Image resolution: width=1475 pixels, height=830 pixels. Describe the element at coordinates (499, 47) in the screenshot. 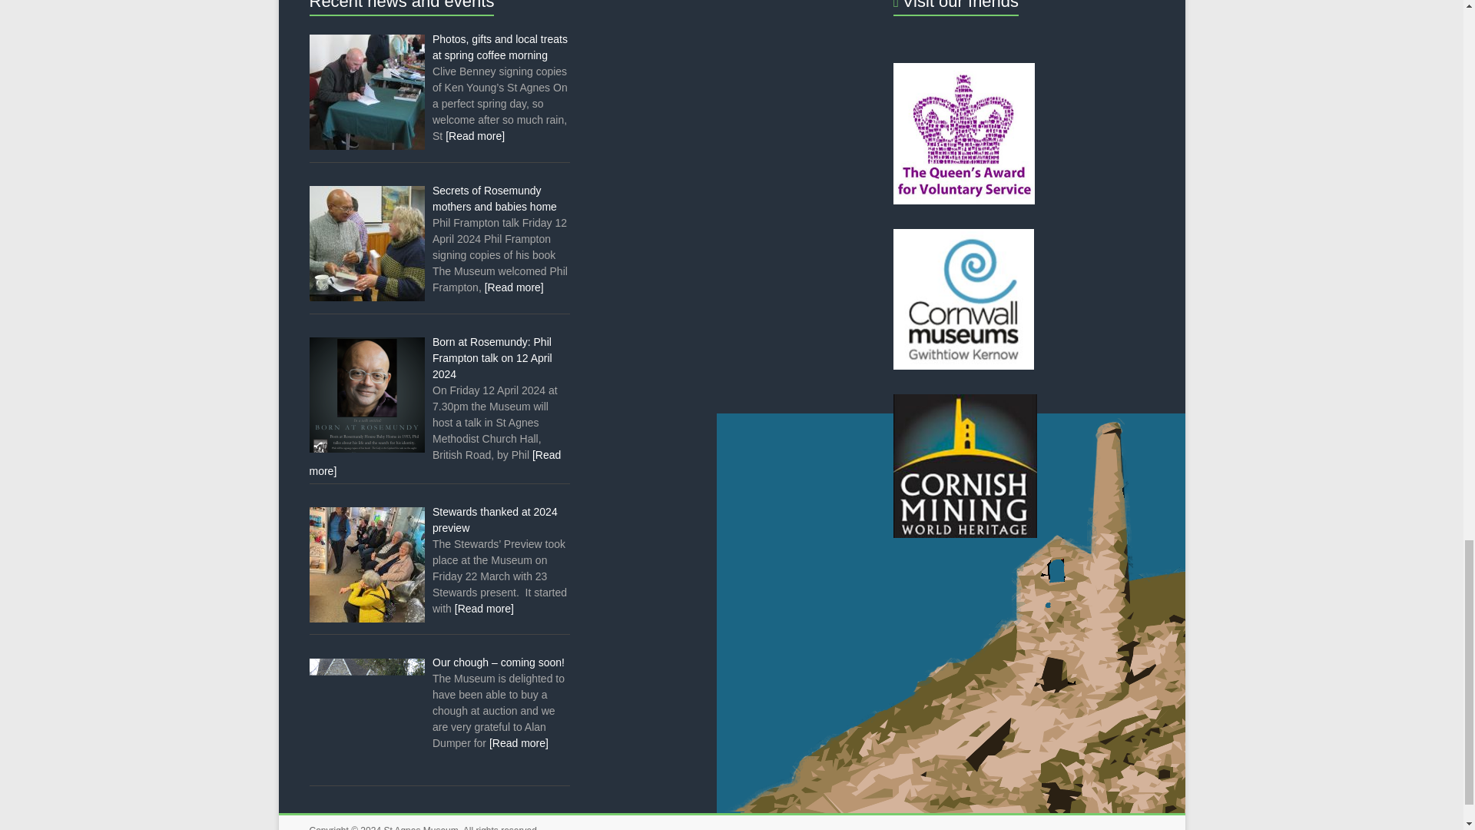

I see `Photos, gifts and local treats at spring coffee morning` at that location.